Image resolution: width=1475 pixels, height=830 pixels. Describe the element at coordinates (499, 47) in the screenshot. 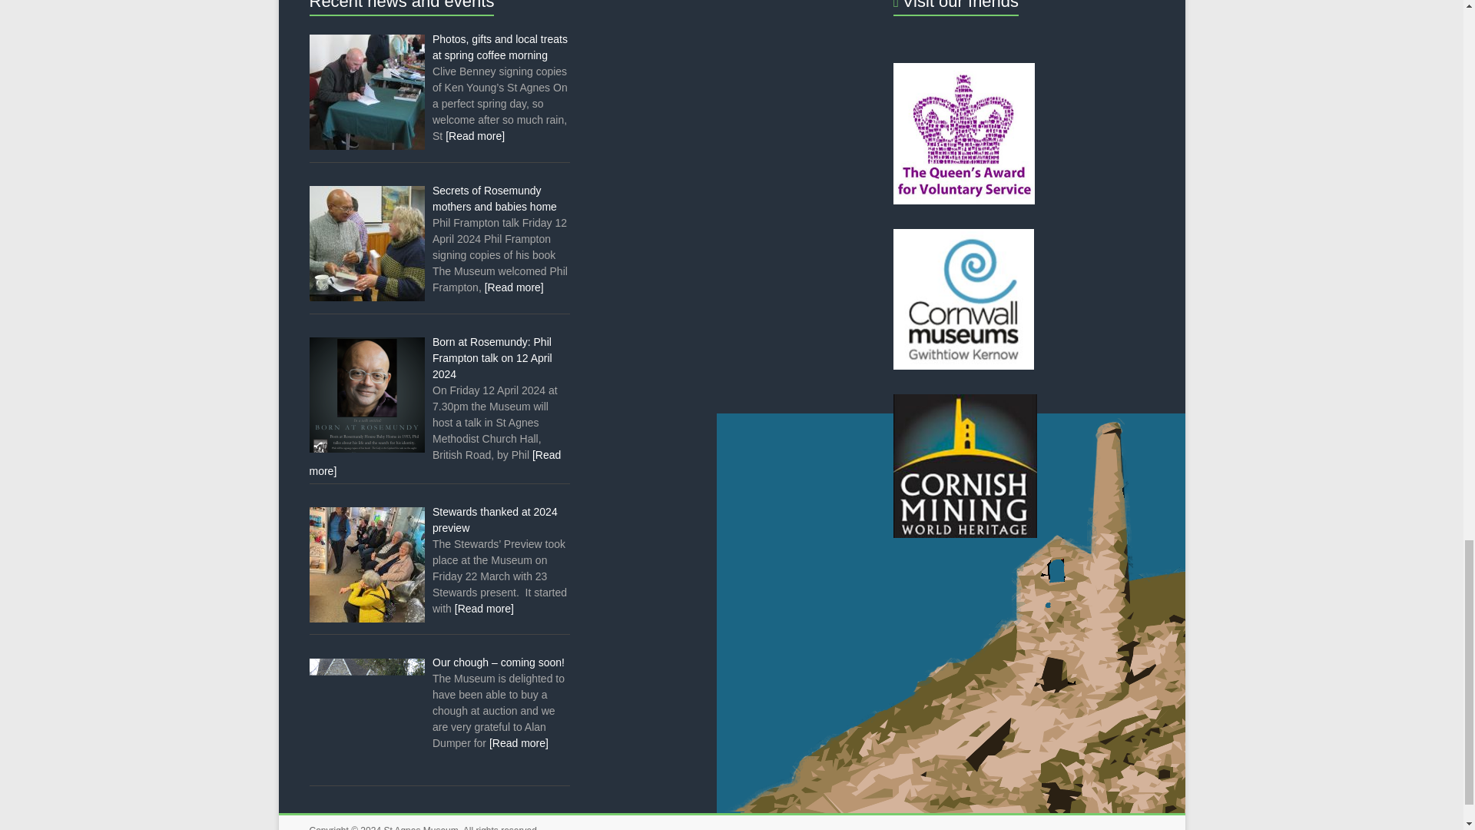

I see `Photos, gifts and local treats at spring coffee morning` at that location.